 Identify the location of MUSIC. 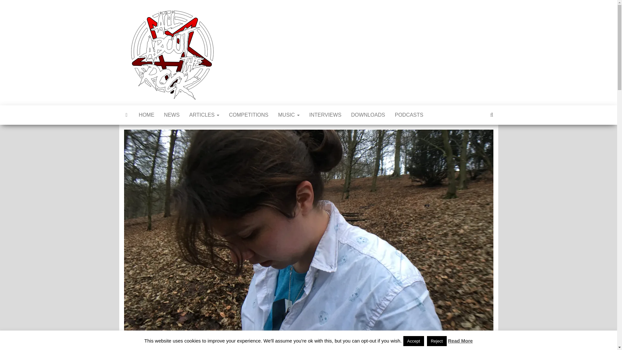
(289, 115).